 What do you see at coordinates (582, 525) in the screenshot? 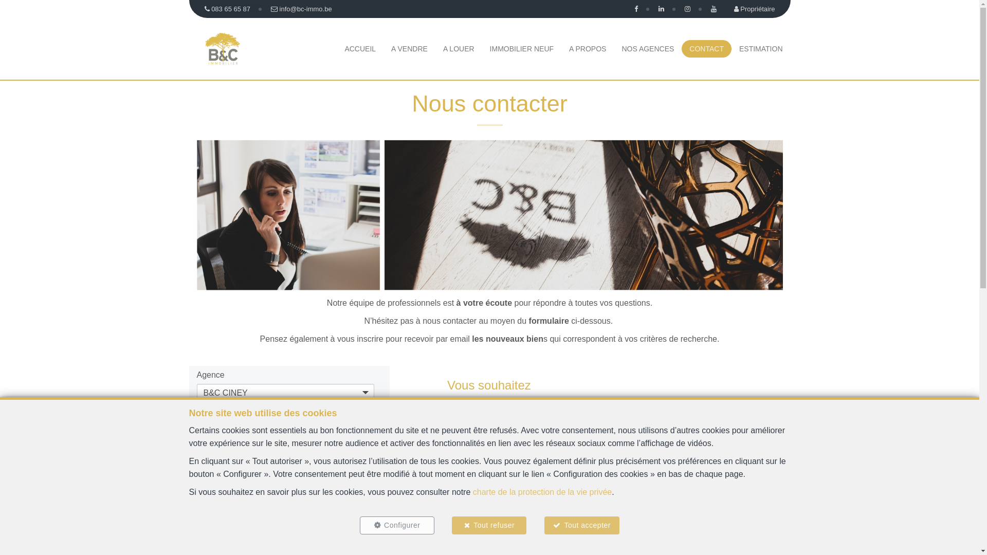
I see `Tout accepter` at bounding box center [582, 525].